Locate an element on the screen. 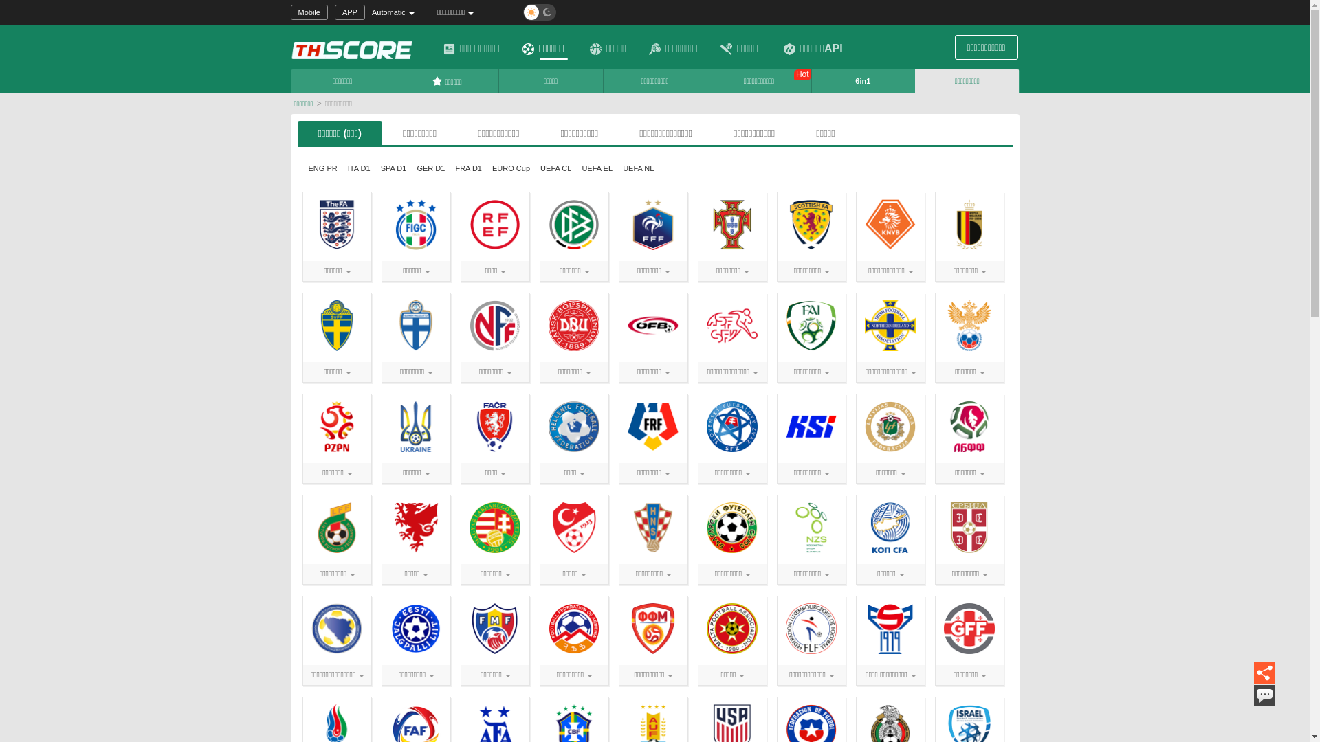 The height and width of the screenshot is (742, 1320). SPA D1 is located at coordinates (394, 168).